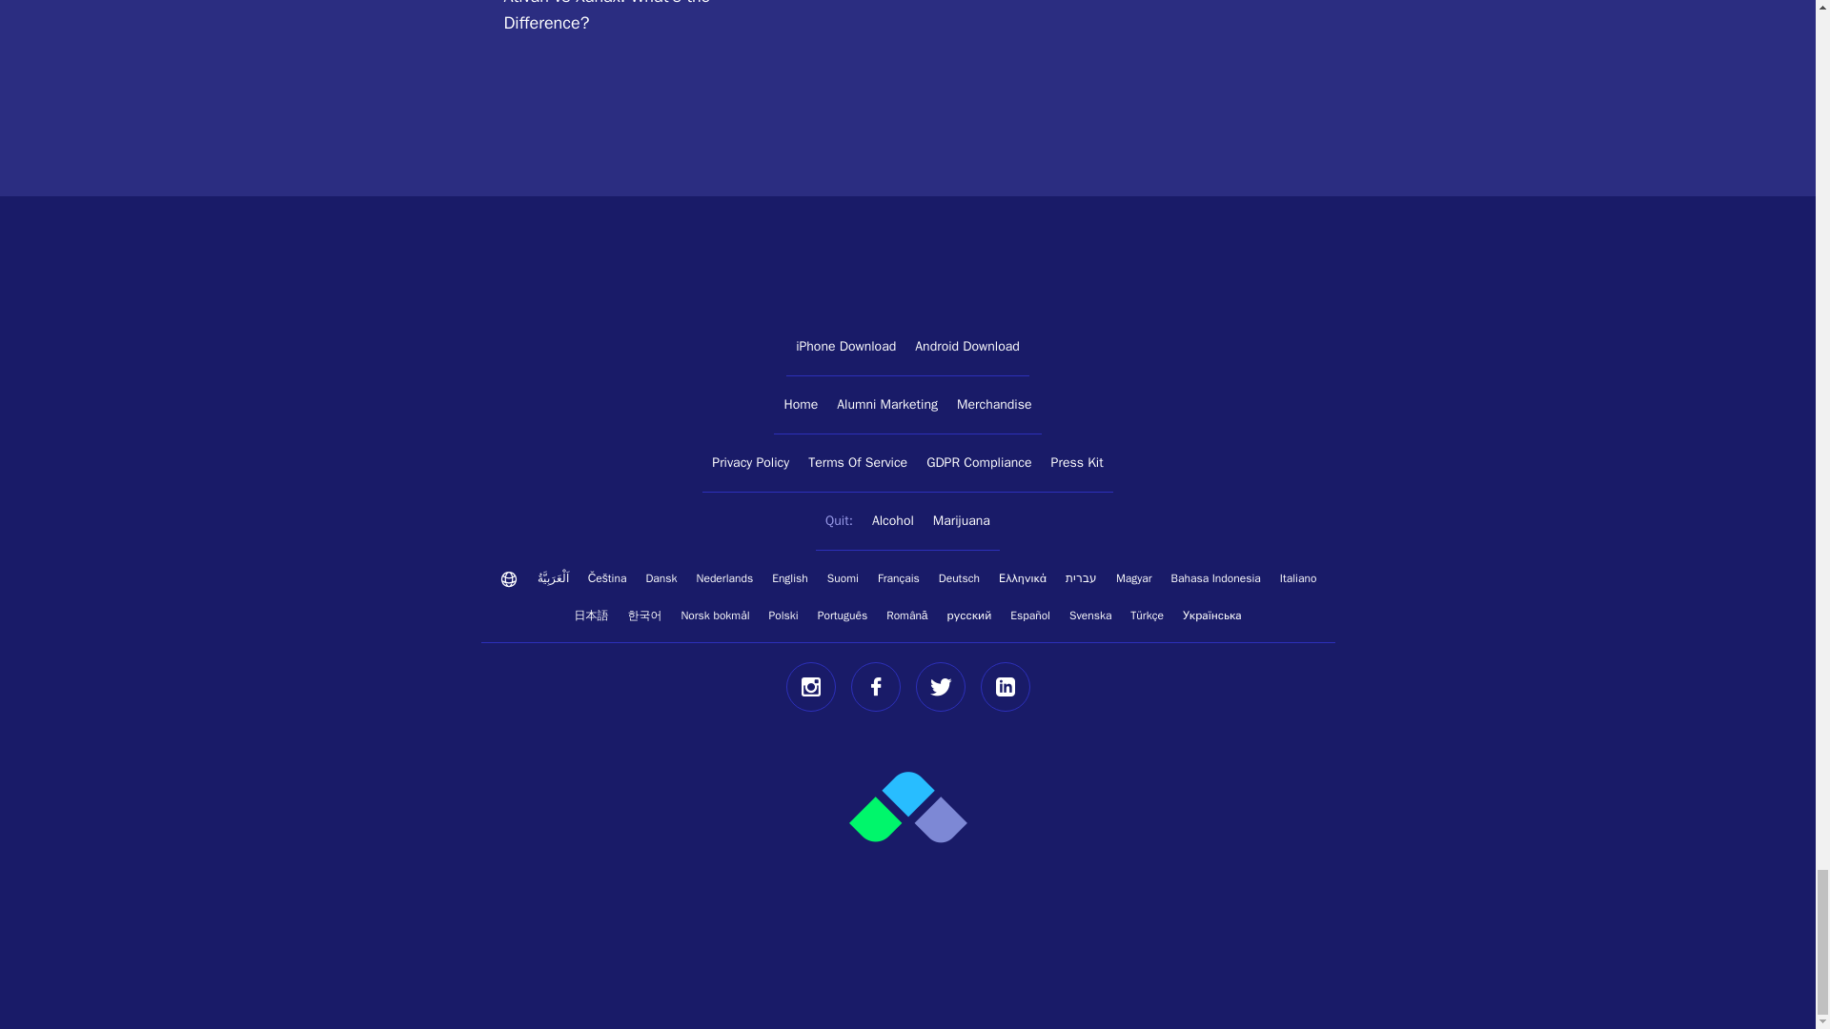 The width and height of the screenshot is (1830, 1029). What do you see at coordinates (886, 404) in the screenshot?
I see `Alumni Marketing` at bounding box center [886, 404].